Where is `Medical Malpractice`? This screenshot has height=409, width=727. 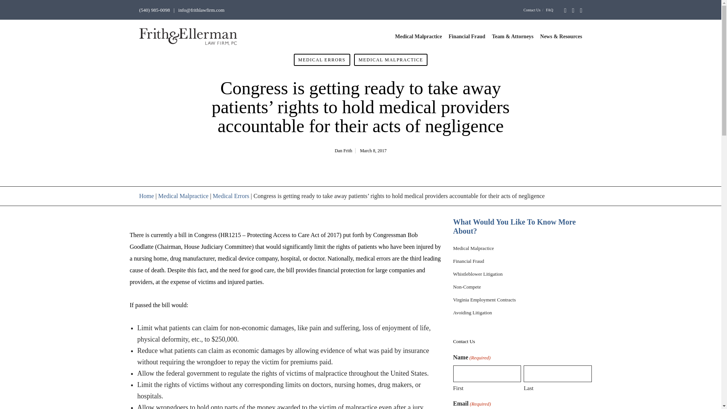 Medical Malpractice is located at coordinates (183, 195).